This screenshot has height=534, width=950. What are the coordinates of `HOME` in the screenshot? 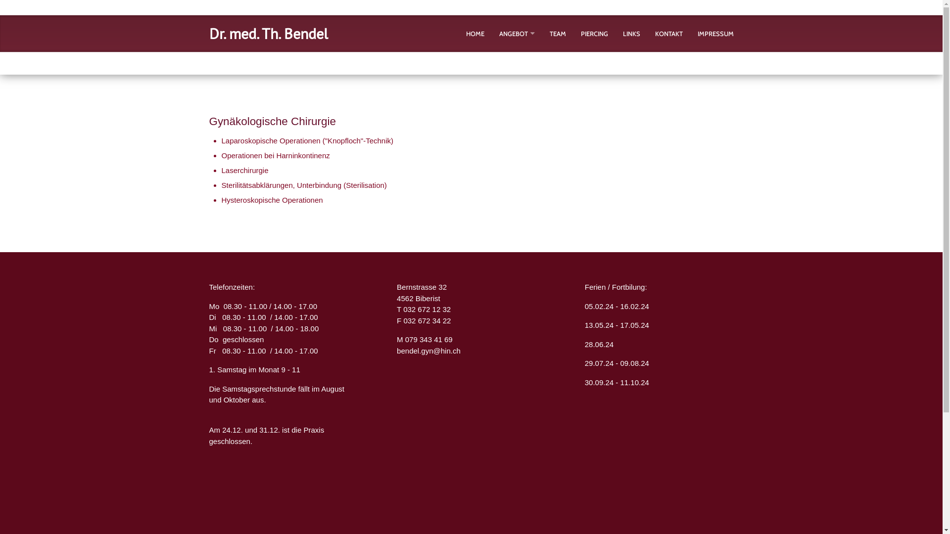 It's located at (475, 34).